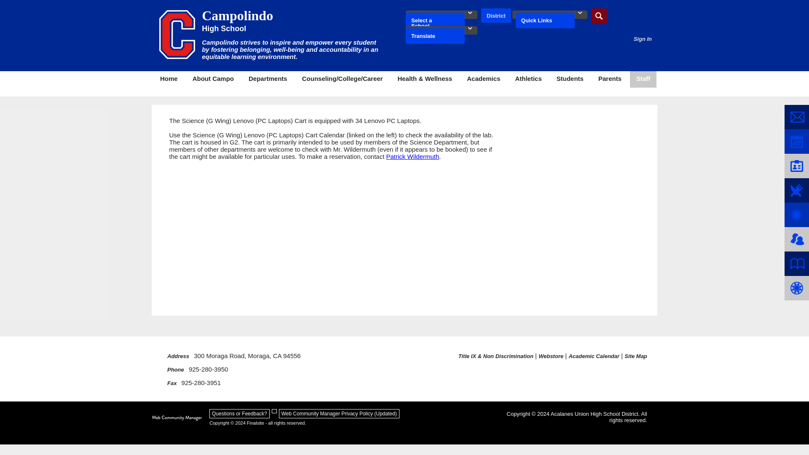 This screenshot has width=809, height=455. What do you see at coordinates (213, 79) in the screenshot?
I see `About Campo` at bounding box center [213, 79].